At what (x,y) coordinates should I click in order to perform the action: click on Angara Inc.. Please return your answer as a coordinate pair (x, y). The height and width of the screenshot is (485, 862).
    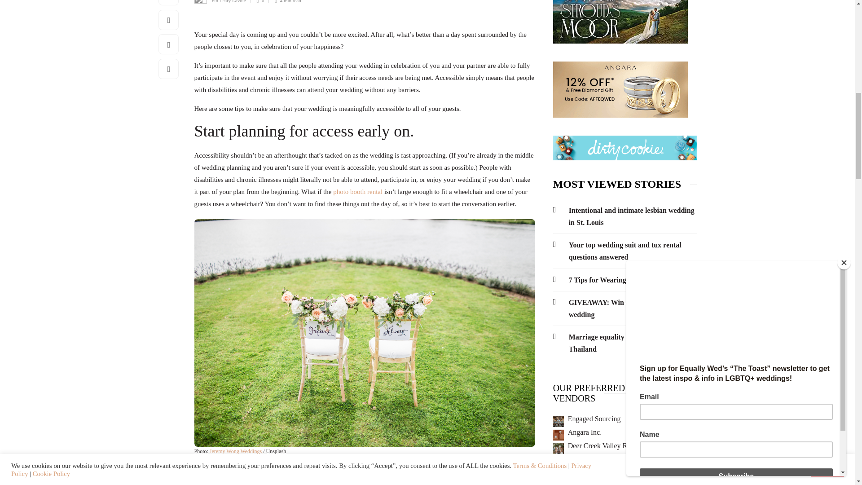
    Looking at the image, I should click on (585, 432).